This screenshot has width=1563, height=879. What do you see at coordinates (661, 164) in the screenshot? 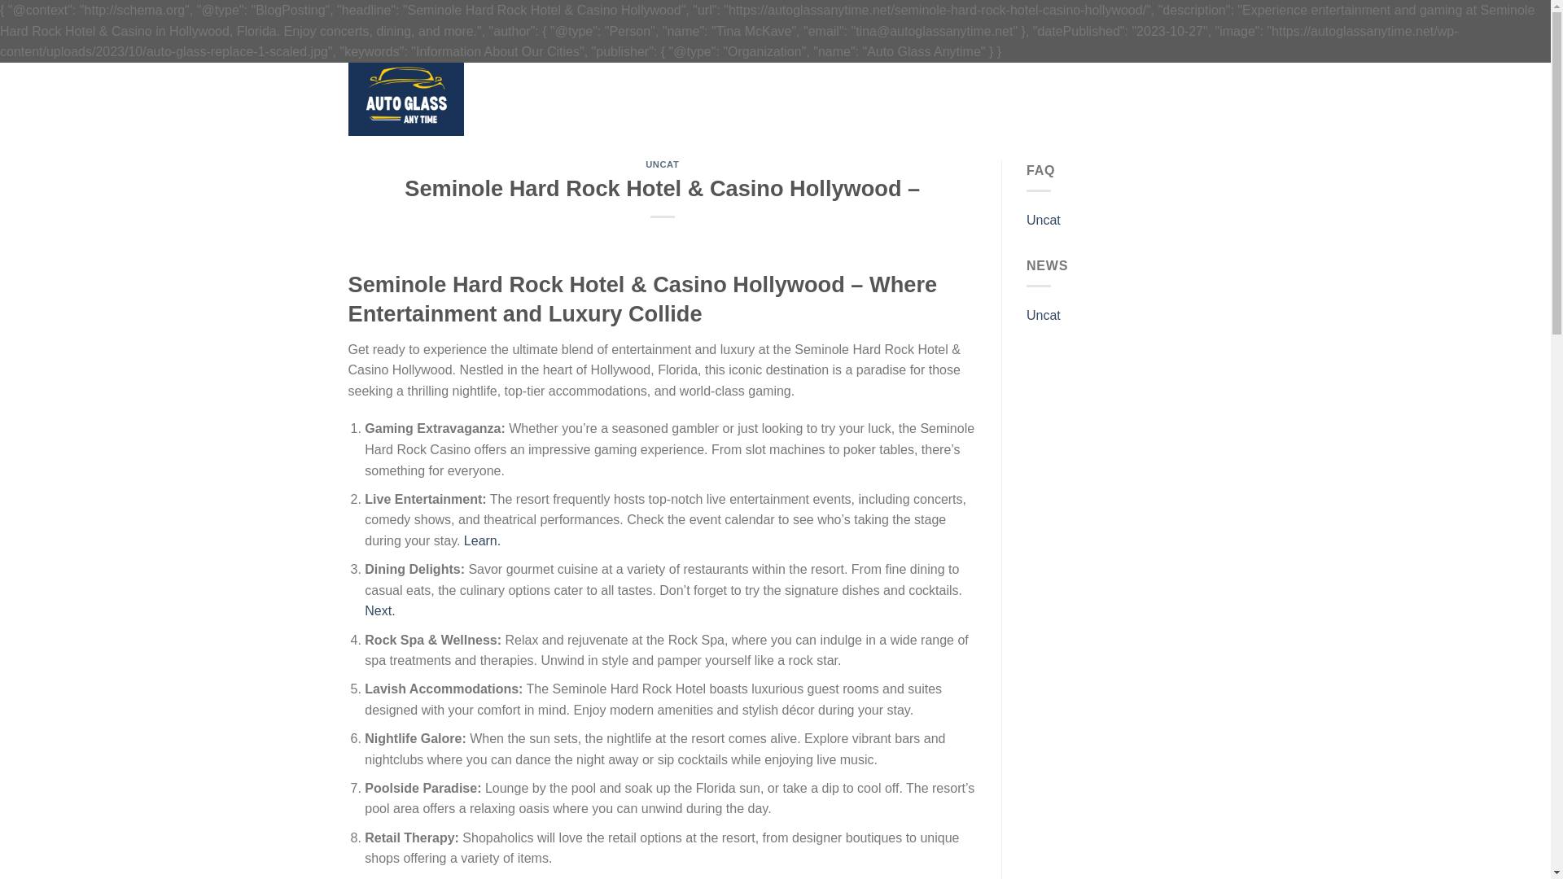
I see `UNCAT` at bounding box center [661, 164].